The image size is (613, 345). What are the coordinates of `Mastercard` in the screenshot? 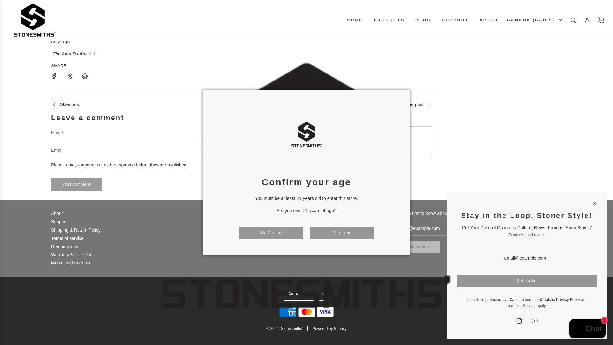 It's located at (306, 311).